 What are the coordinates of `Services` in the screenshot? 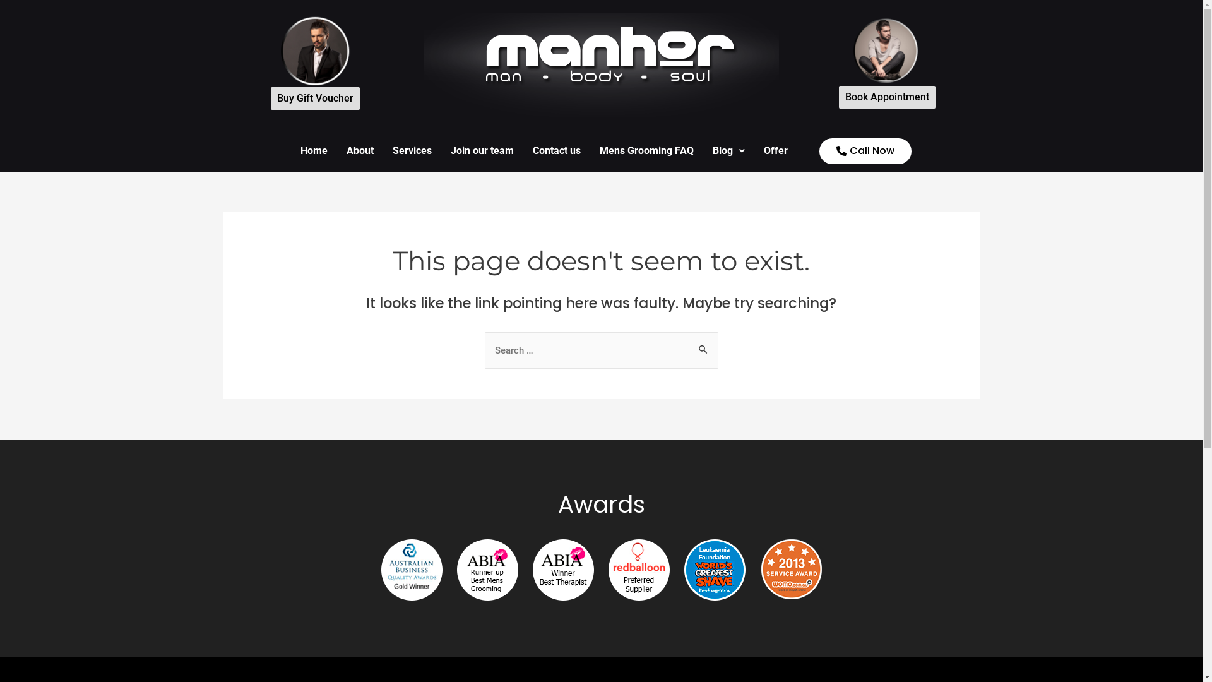 It's located at (412, 151).